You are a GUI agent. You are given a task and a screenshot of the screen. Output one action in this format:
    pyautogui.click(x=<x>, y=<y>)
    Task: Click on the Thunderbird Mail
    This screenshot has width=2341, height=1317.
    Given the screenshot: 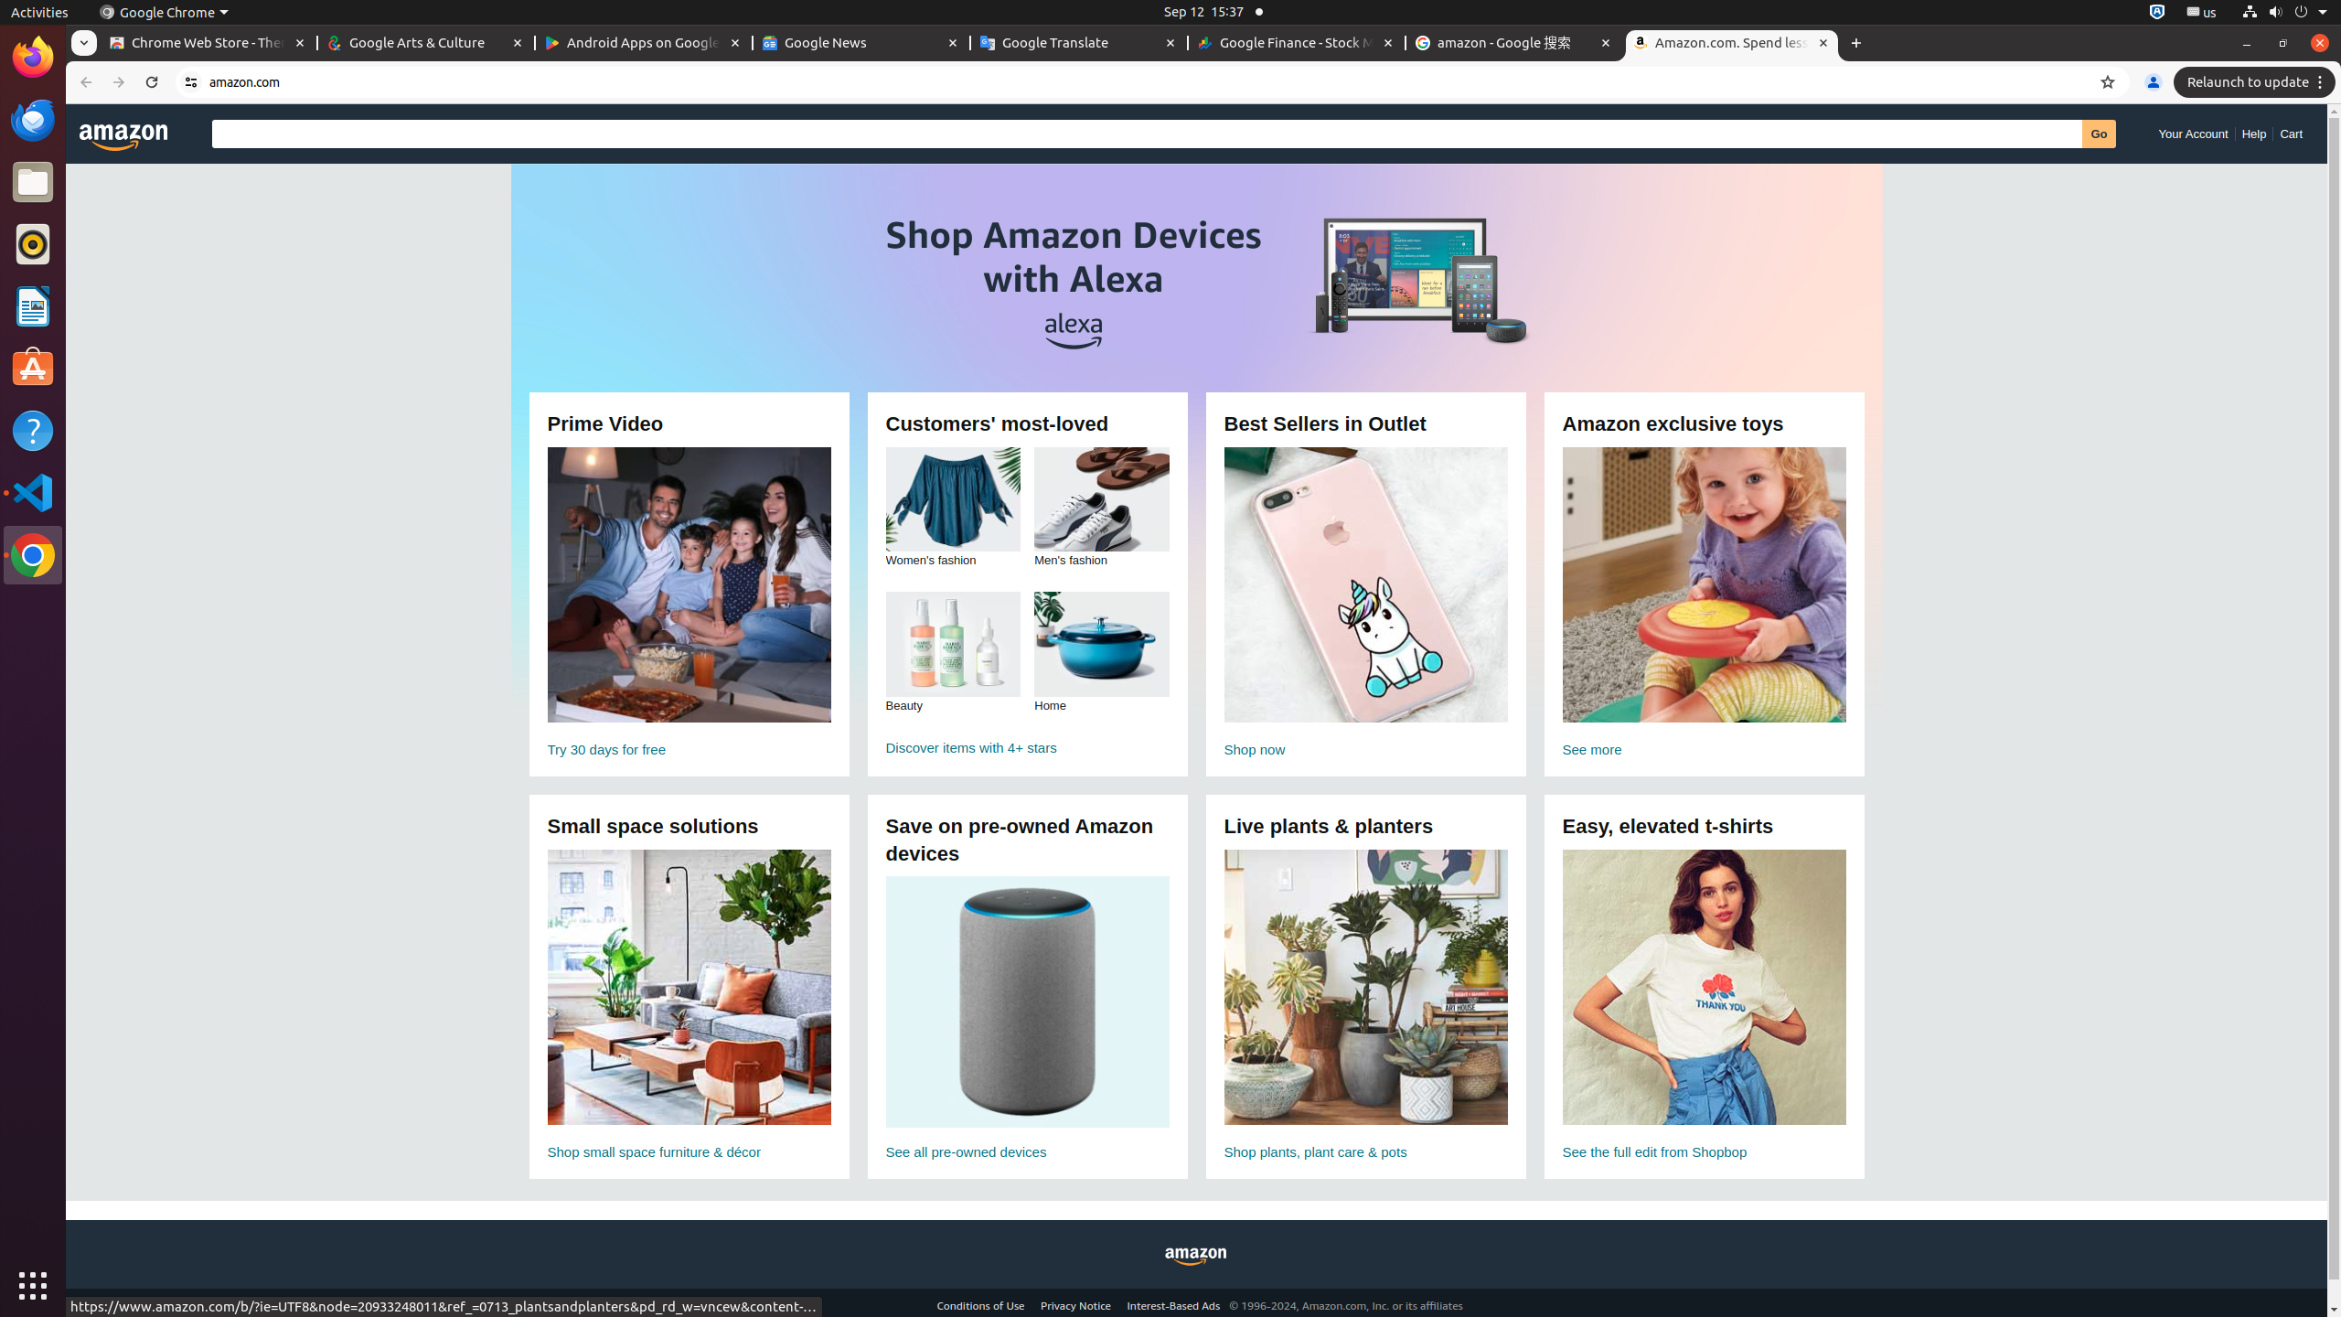 What is the action you would take?
    pyautogui.click(x=33, y=120)
    